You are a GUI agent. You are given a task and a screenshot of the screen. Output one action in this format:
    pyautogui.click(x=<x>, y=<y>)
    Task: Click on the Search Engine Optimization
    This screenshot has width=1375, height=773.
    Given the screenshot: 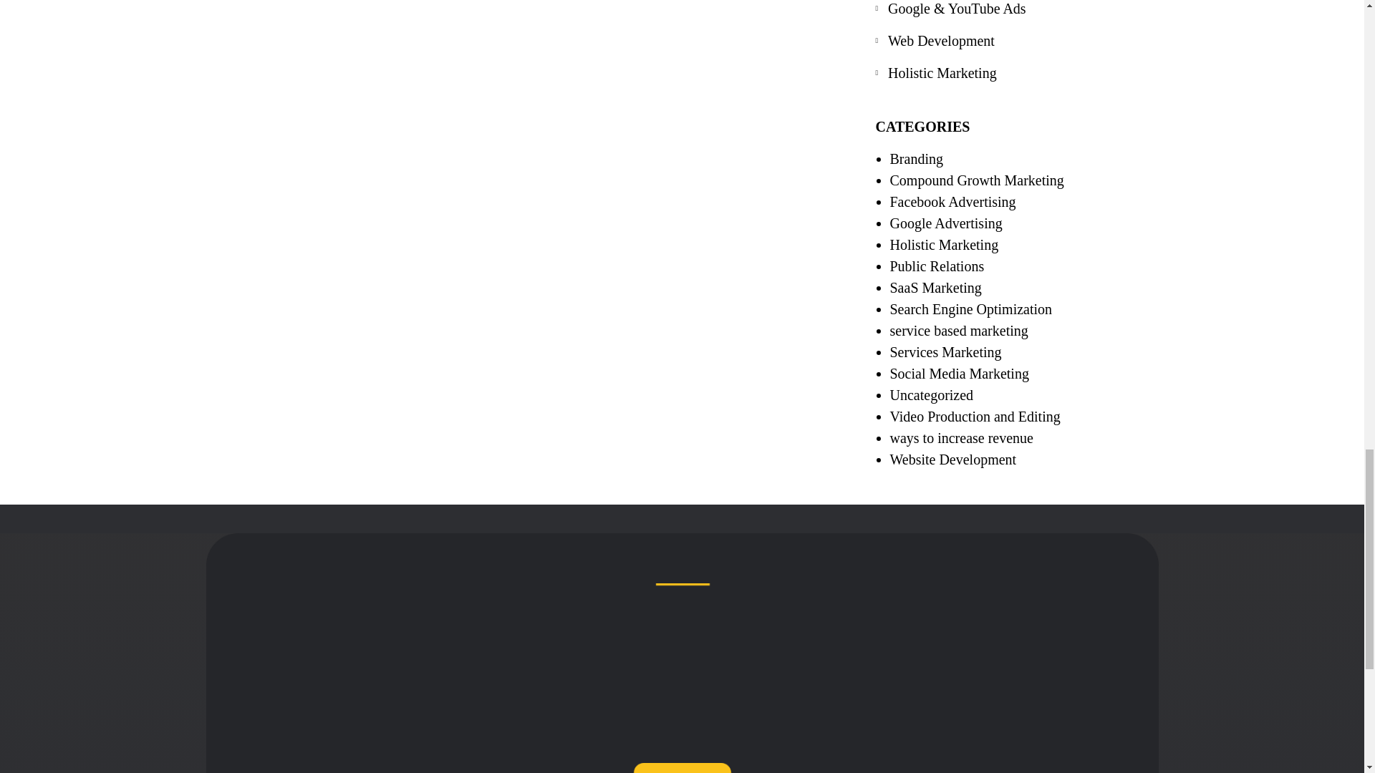 What is the action you would take?
    pyautogui.click(x=970, y=309)
    